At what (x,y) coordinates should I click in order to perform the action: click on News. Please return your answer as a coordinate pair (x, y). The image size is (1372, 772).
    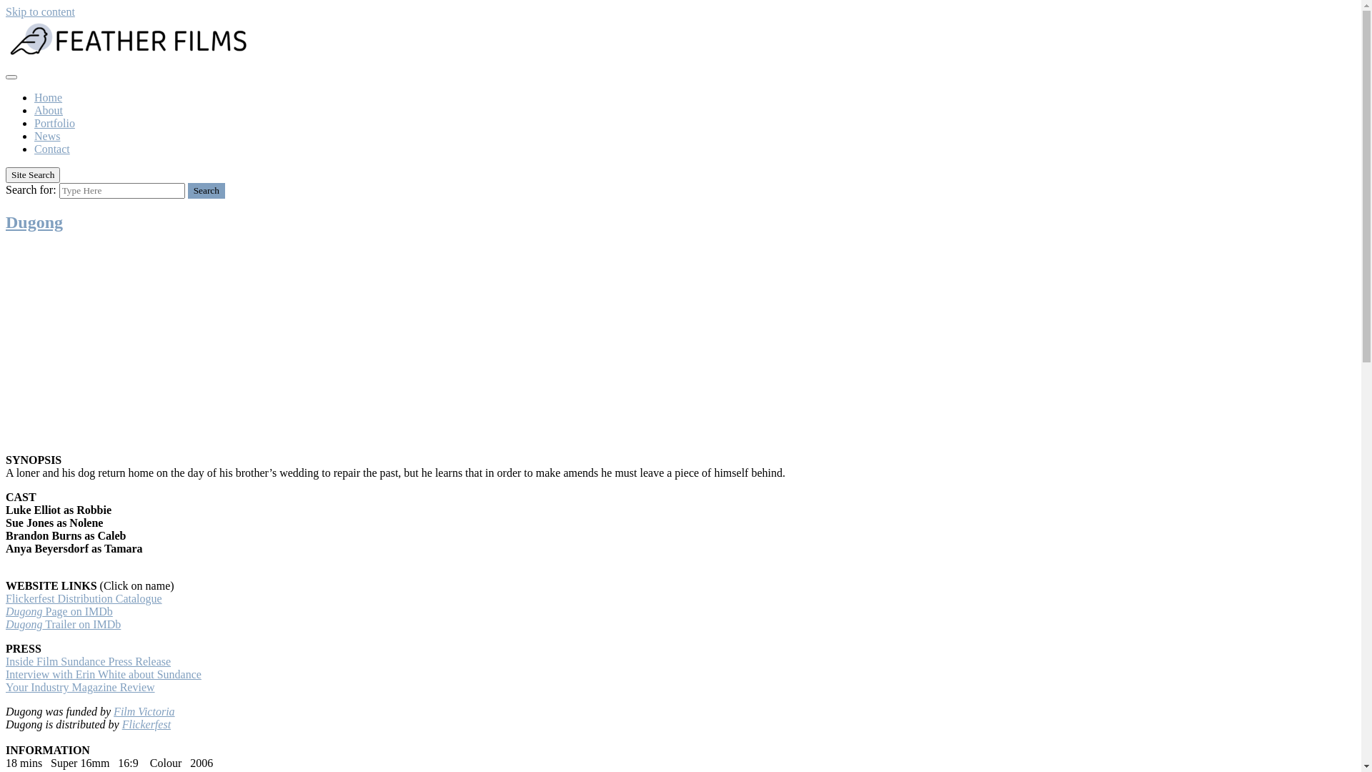
    Looking at the image, I should click on (47, 136).